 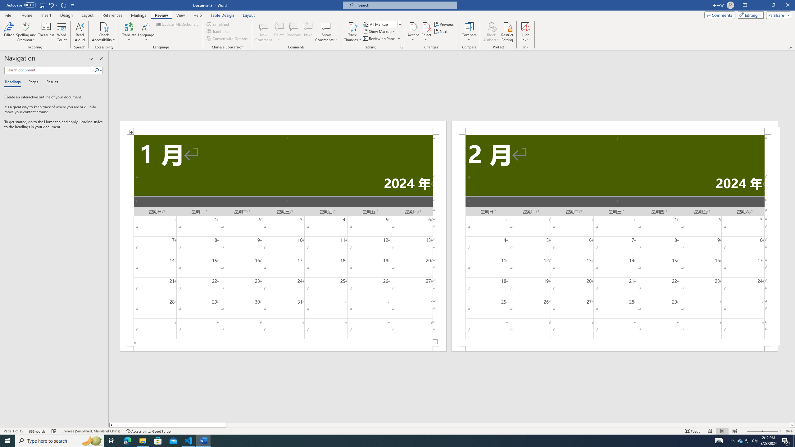 I want to click on Check Accessibility, so click(x=104, y=26).